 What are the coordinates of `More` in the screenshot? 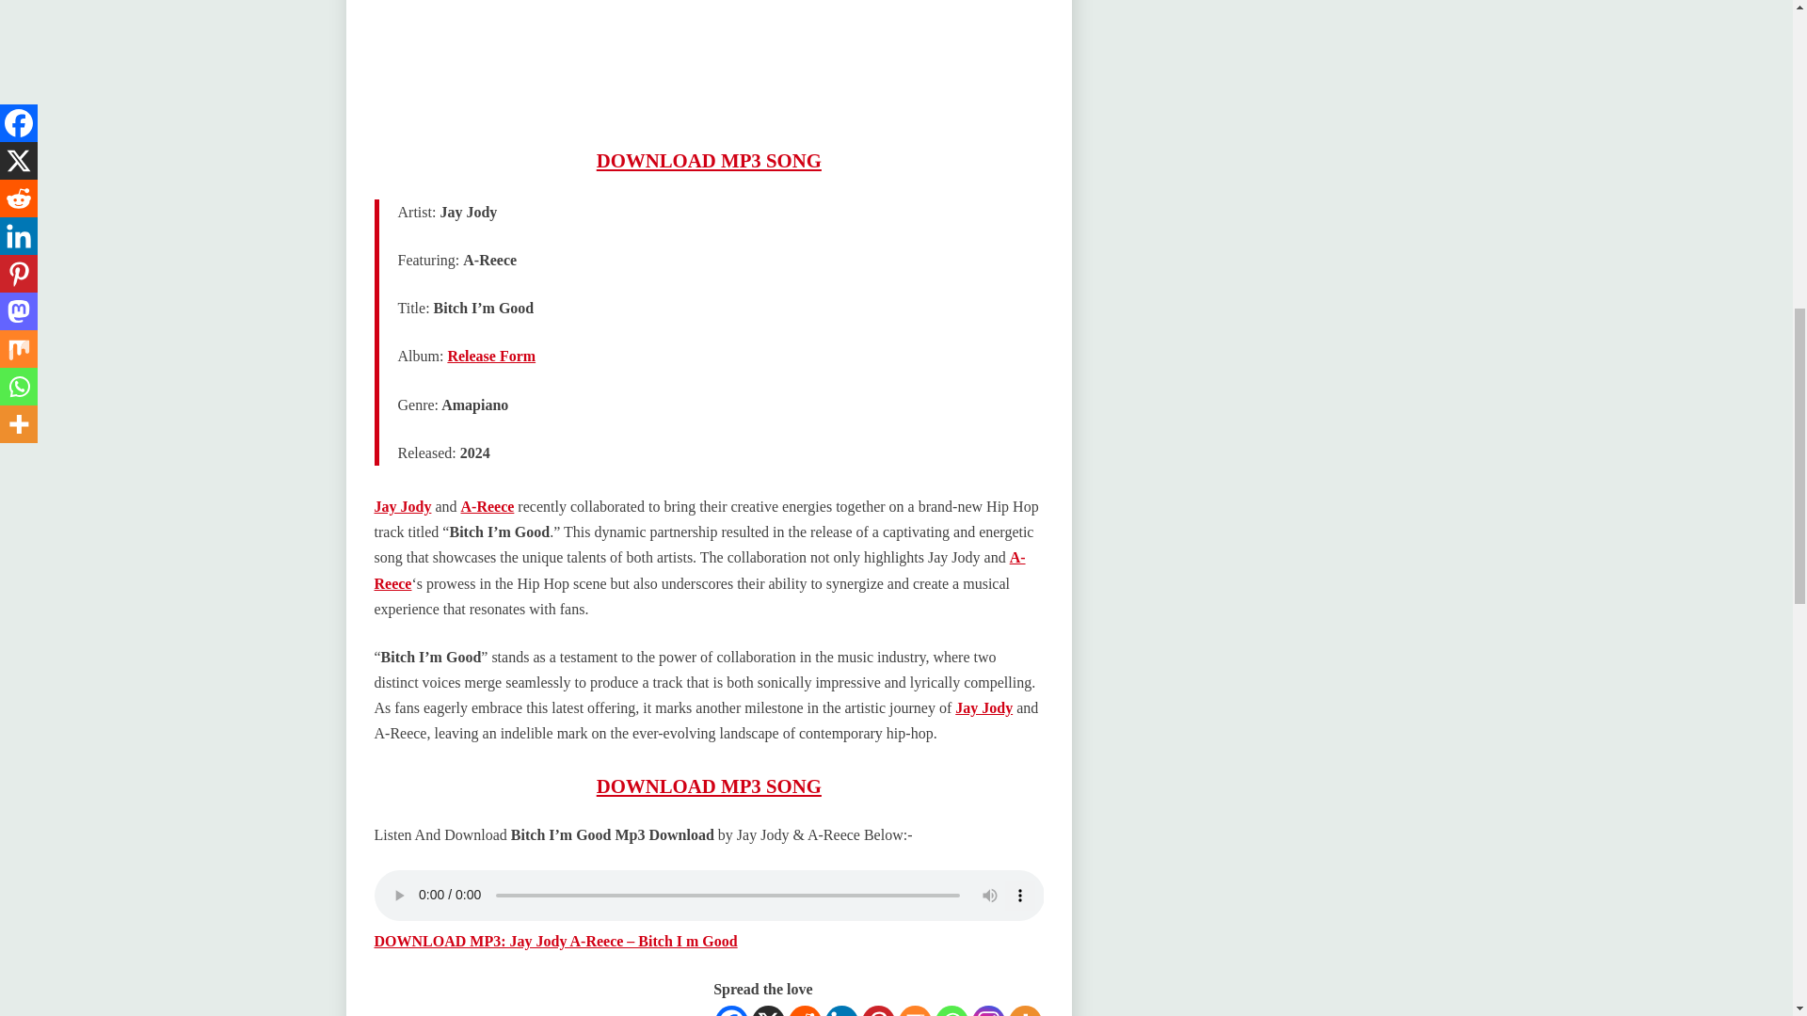 It's located at (1025, 1010).